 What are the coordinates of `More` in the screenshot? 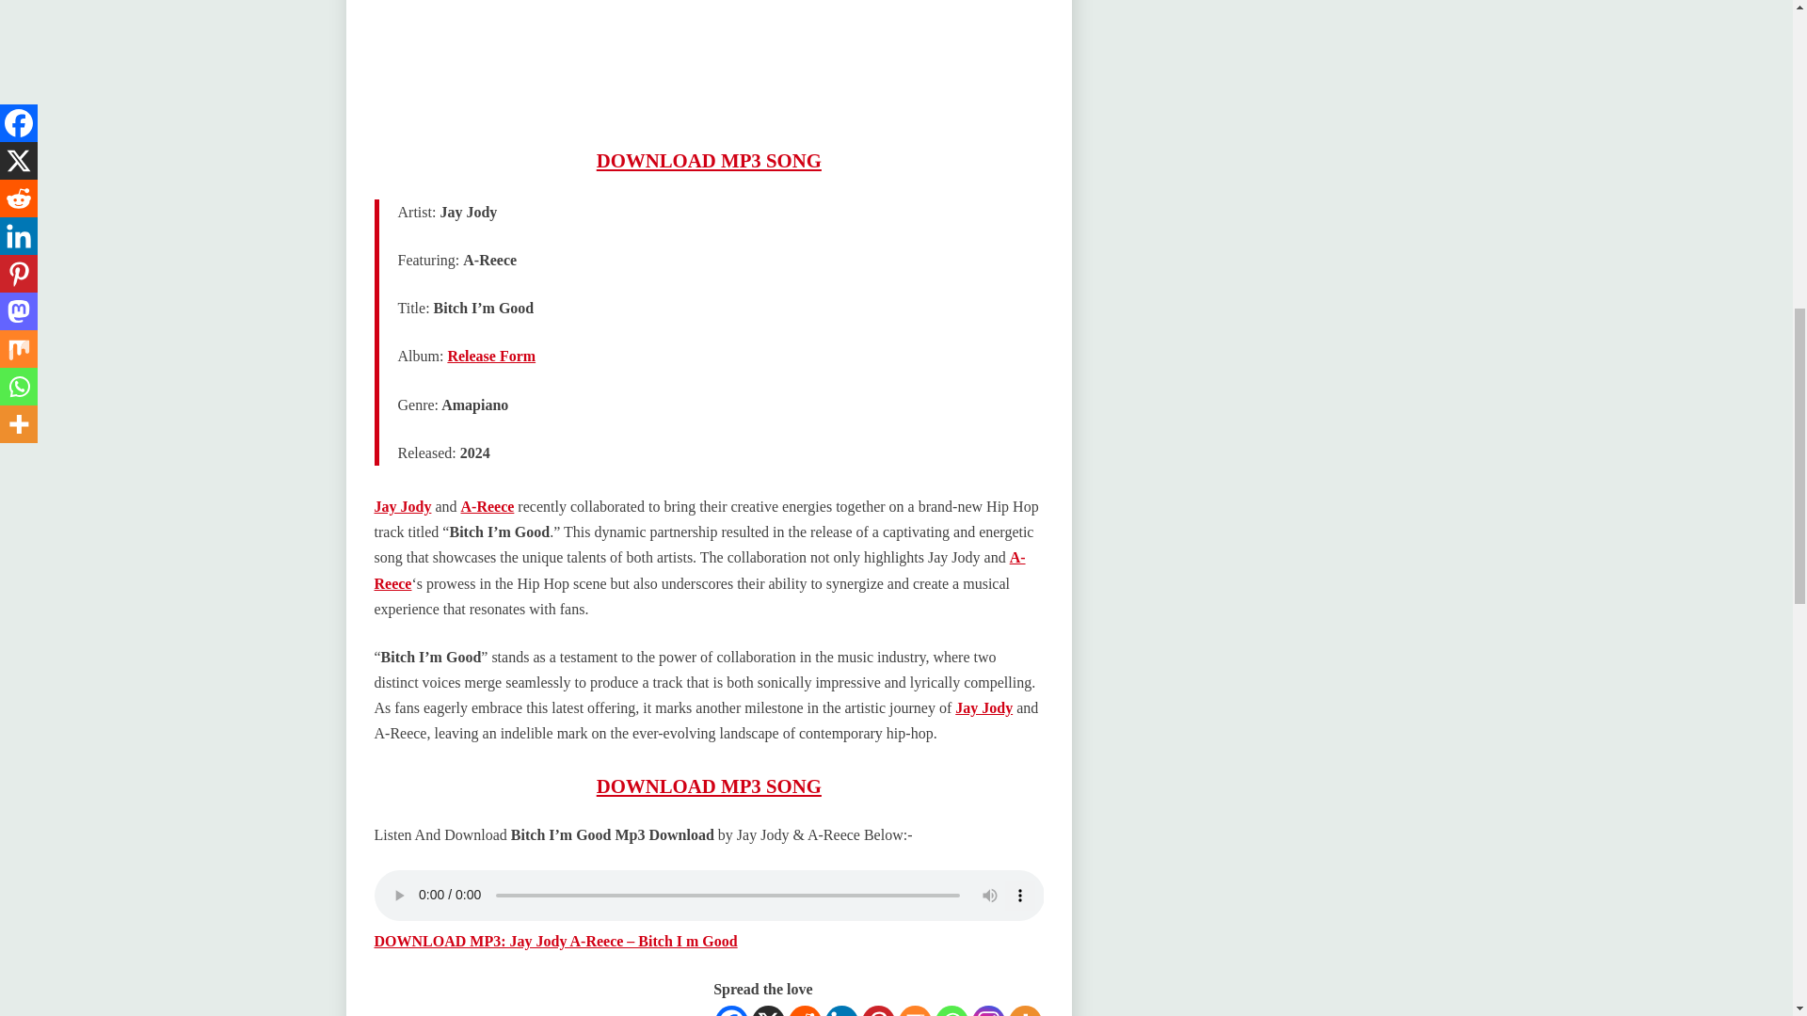 It's located at (1025, 1010).